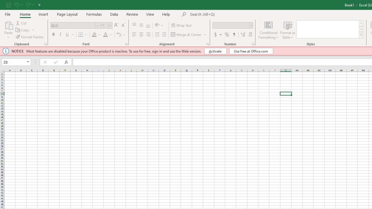 The width and height of the screenshot is (372, 209). I want to click on Font Size, so click(104, 25).